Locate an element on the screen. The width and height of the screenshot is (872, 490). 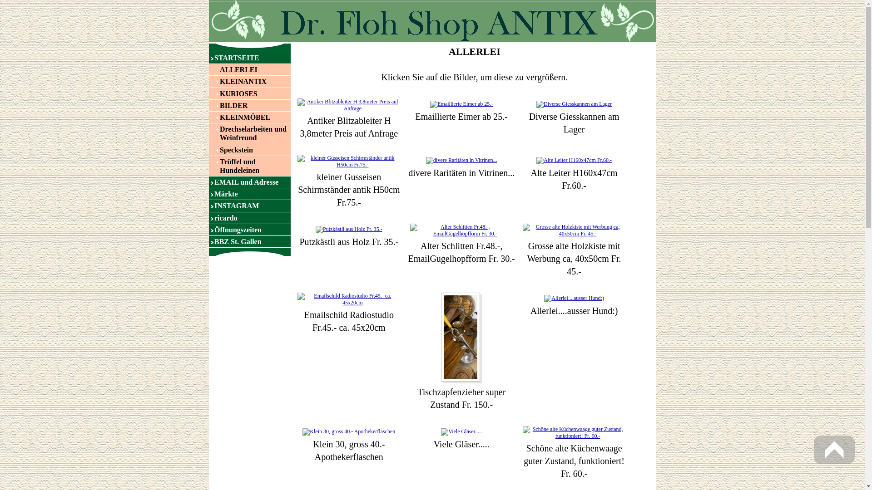
Klein 30, gross 40.- Apothekerflaschen is located at coordinates (349, 432).